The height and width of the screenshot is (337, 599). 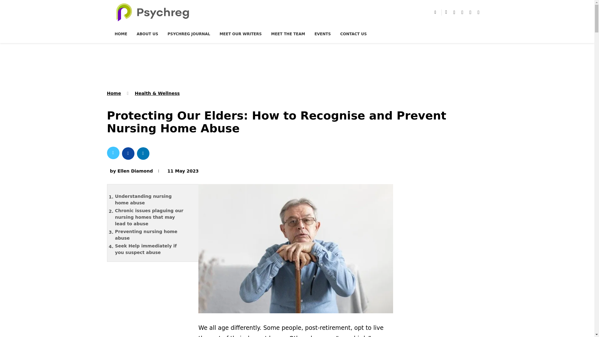 What do you see at coordinates (154, 200) in the screenshot?
I see `Understanding nursing home abuse` at bounding box center [154, 200].